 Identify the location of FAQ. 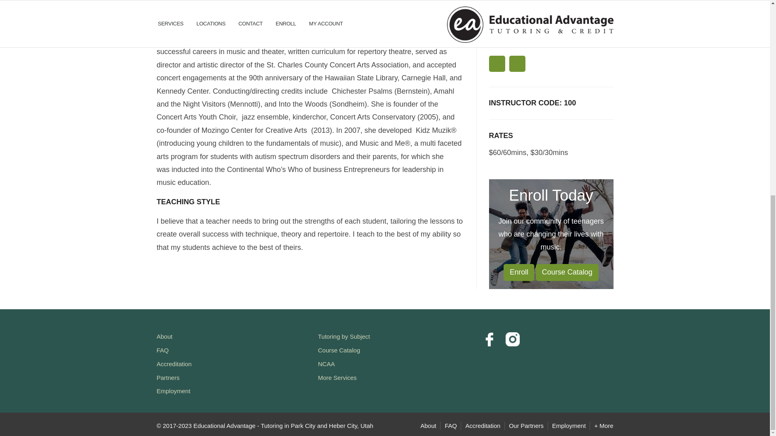
(162, 350).